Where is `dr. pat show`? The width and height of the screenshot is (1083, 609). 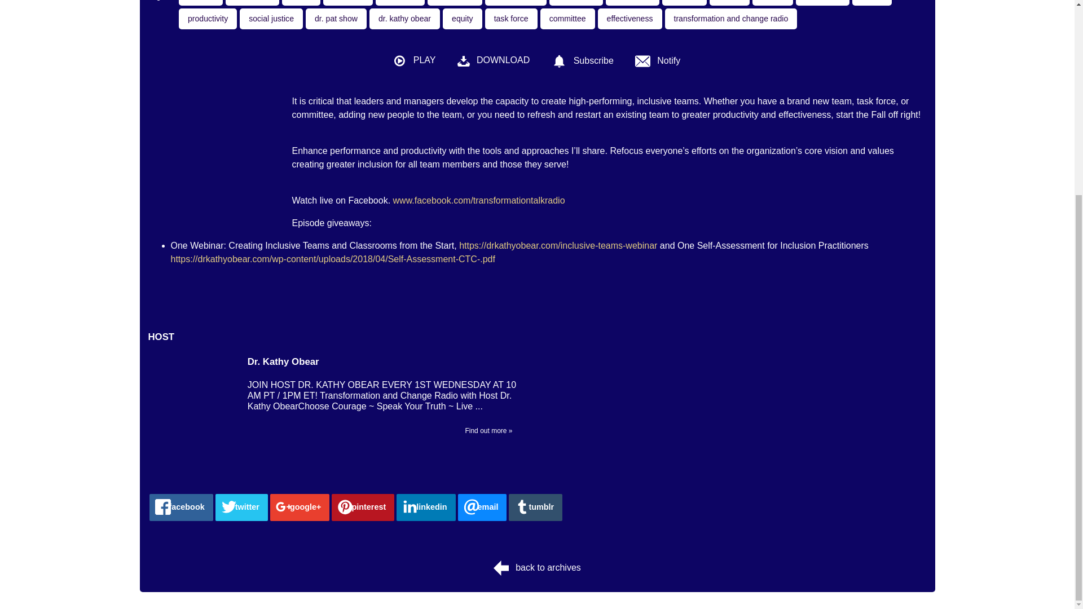
dr. pat show is located at coordinates (336, 19).